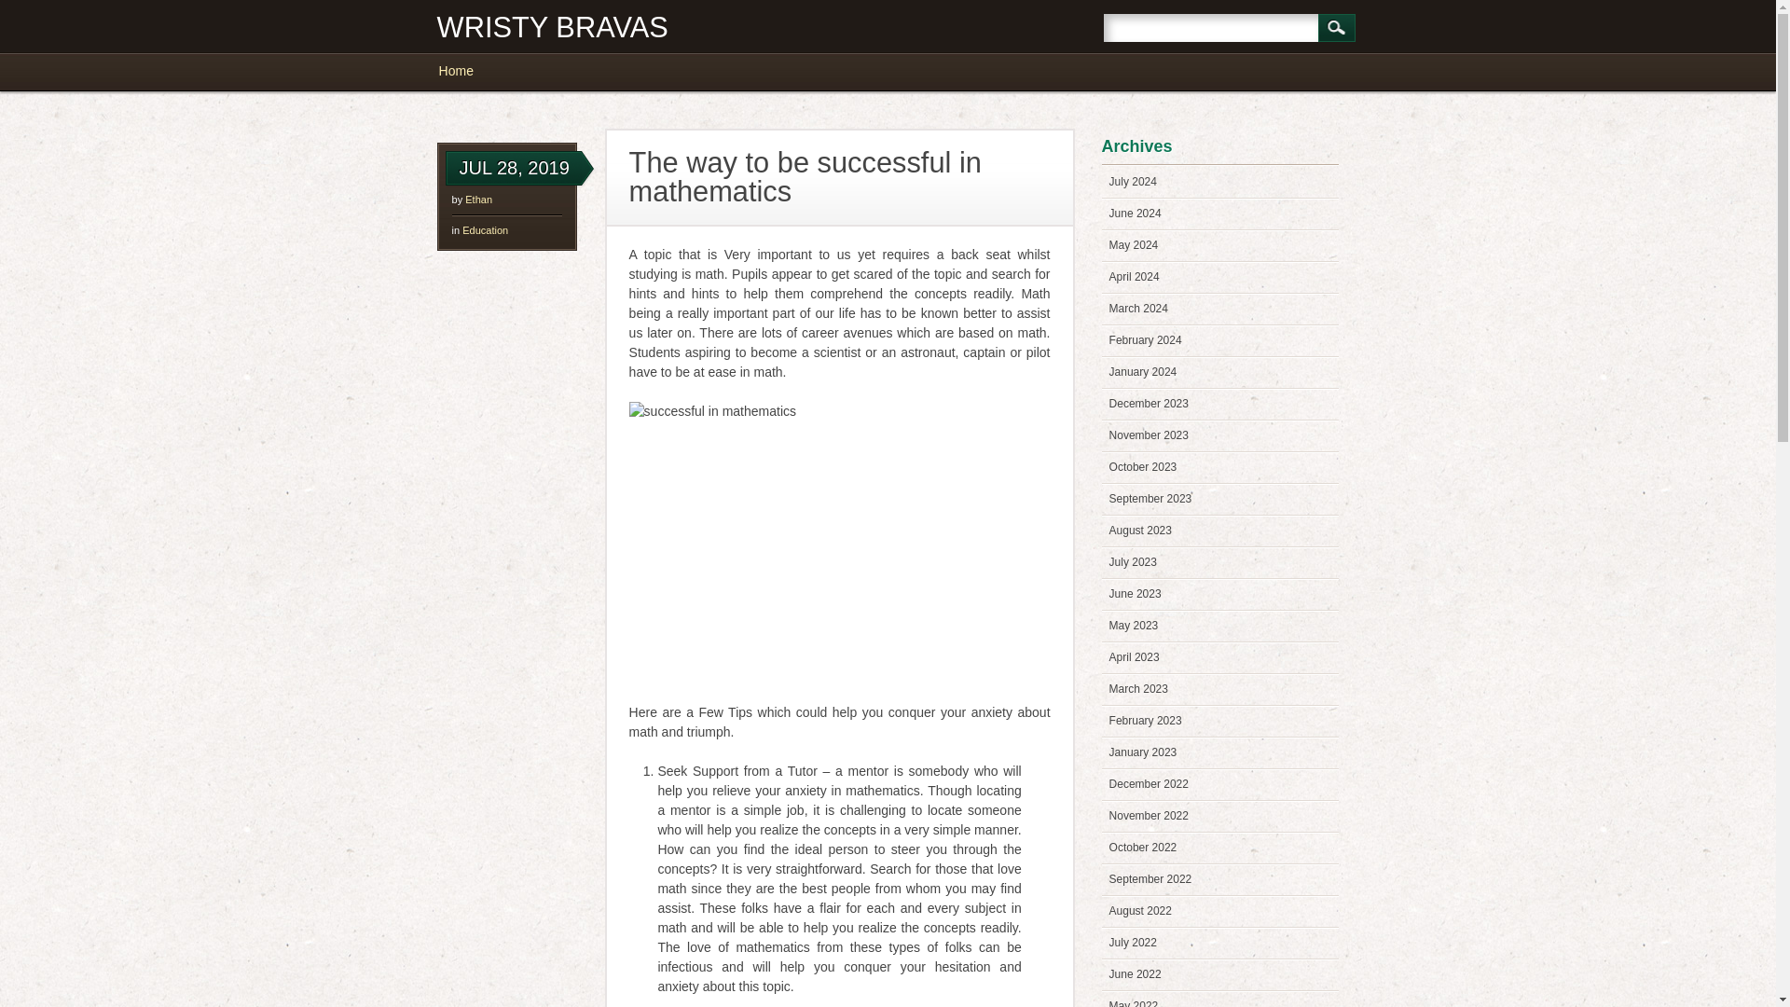 This screenshot has height=1007, width=1790. Describe the element at coordinates (1150, 499) in the screenshot. I see `September 2023` at that location.